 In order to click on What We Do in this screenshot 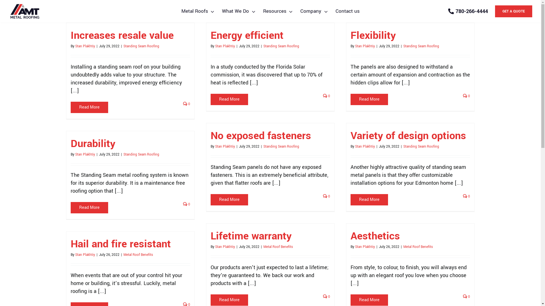, I will do `click(238, 11)`.